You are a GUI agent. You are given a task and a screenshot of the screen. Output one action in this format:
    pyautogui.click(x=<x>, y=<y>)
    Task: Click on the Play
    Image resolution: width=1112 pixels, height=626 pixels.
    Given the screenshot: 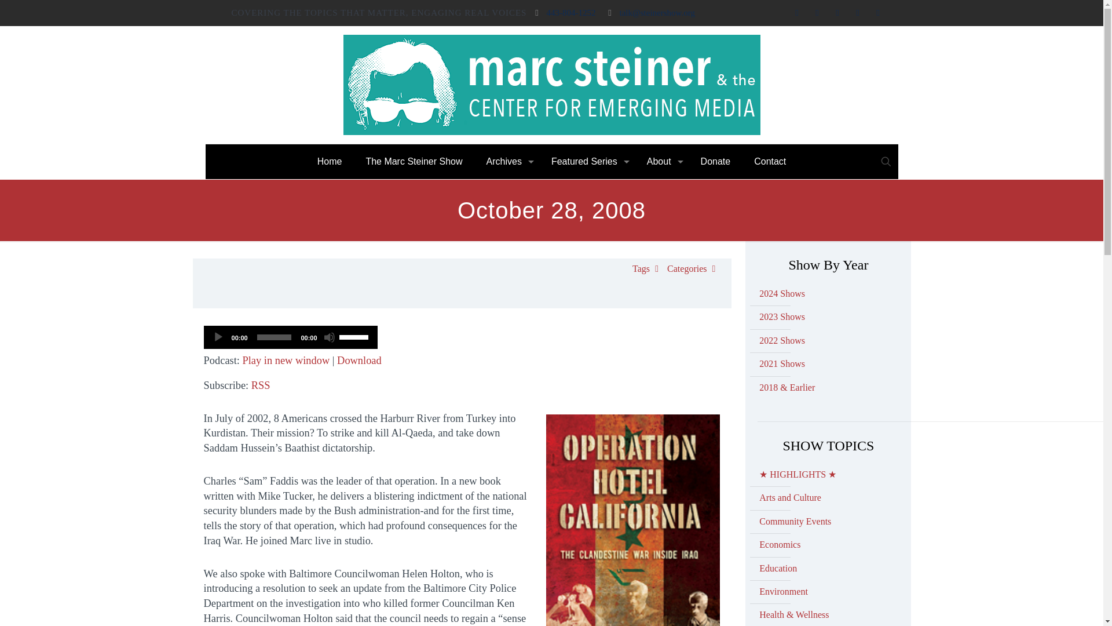 What is the action you would take?
    pyautogui.click(x=218, y=337)
    